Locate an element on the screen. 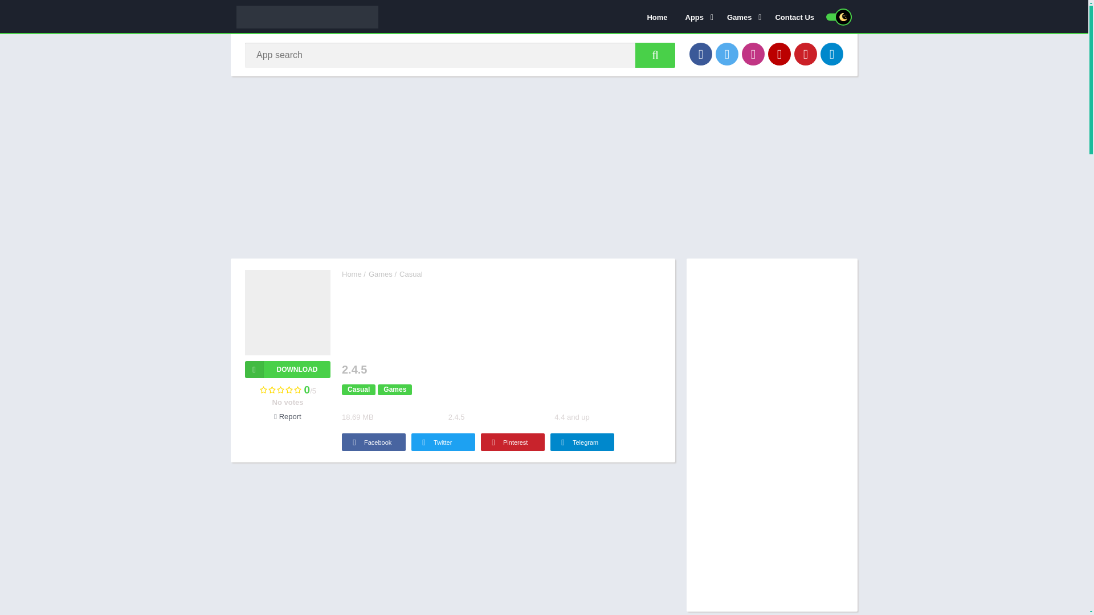  Download is located at coordinates (287, 369).